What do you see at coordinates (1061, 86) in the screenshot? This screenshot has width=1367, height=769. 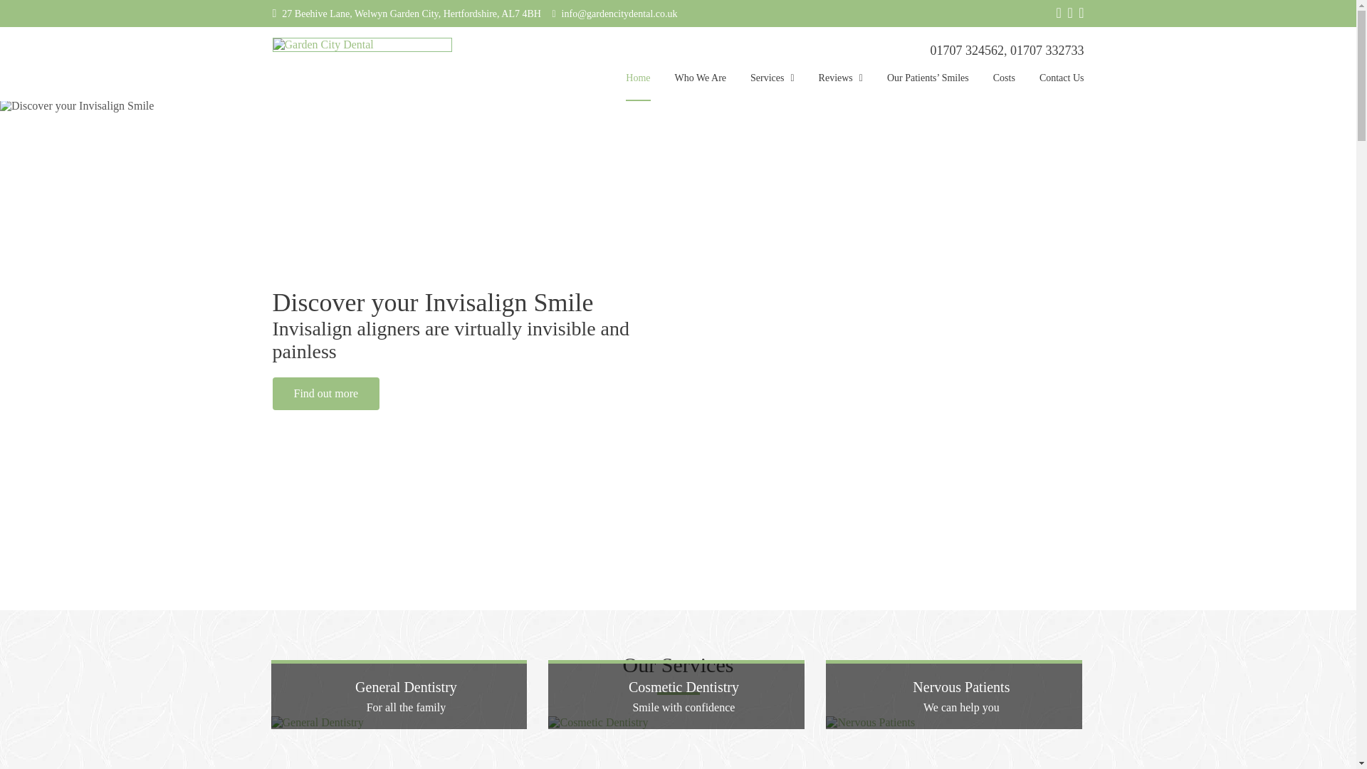 I see `Contact Us` at bounding box center [1061, 86].